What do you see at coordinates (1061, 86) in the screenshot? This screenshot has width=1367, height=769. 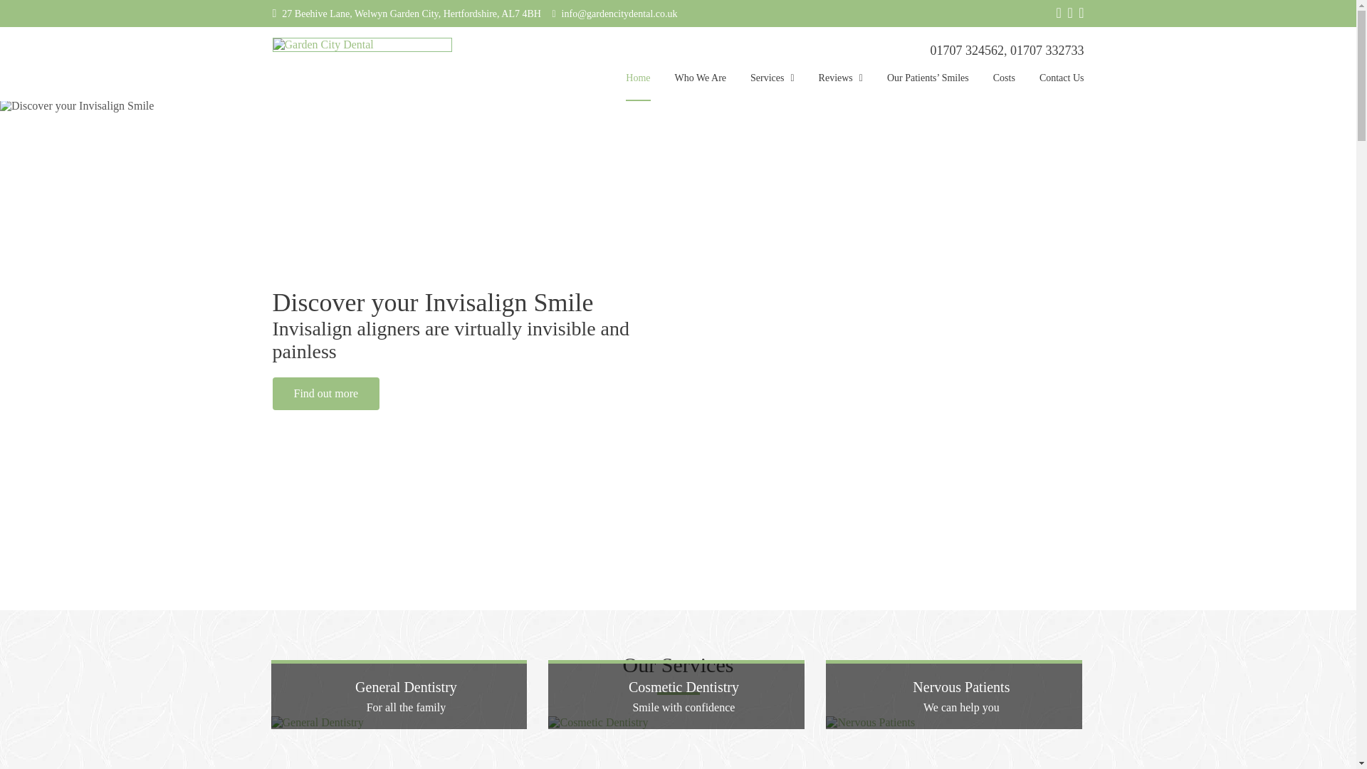 I see `Contact Us` at bounding box center [1061, 86].